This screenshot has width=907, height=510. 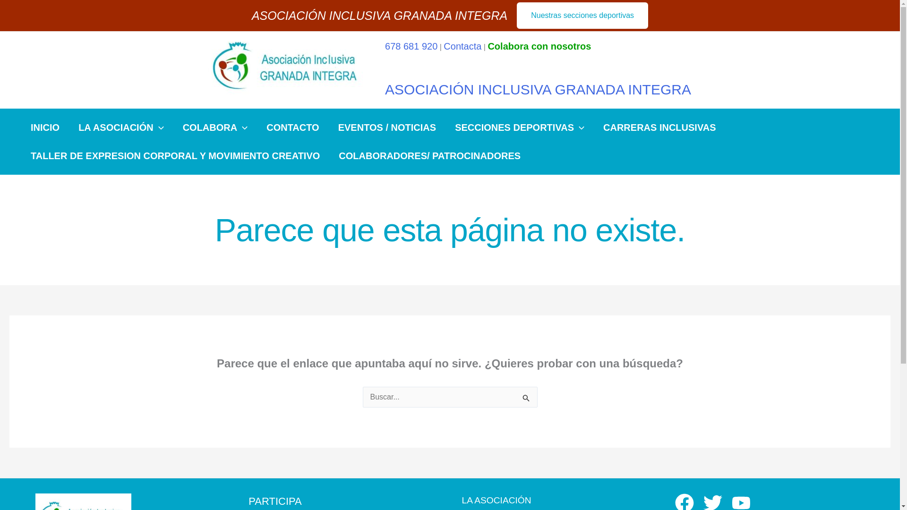 I want to click on Colabora con nosotros, so click(x=539, y=46).